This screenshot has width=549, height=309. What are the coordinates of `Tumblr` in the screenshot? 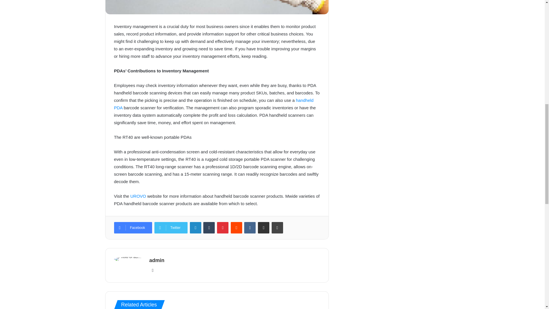 It's located at (209, 228).